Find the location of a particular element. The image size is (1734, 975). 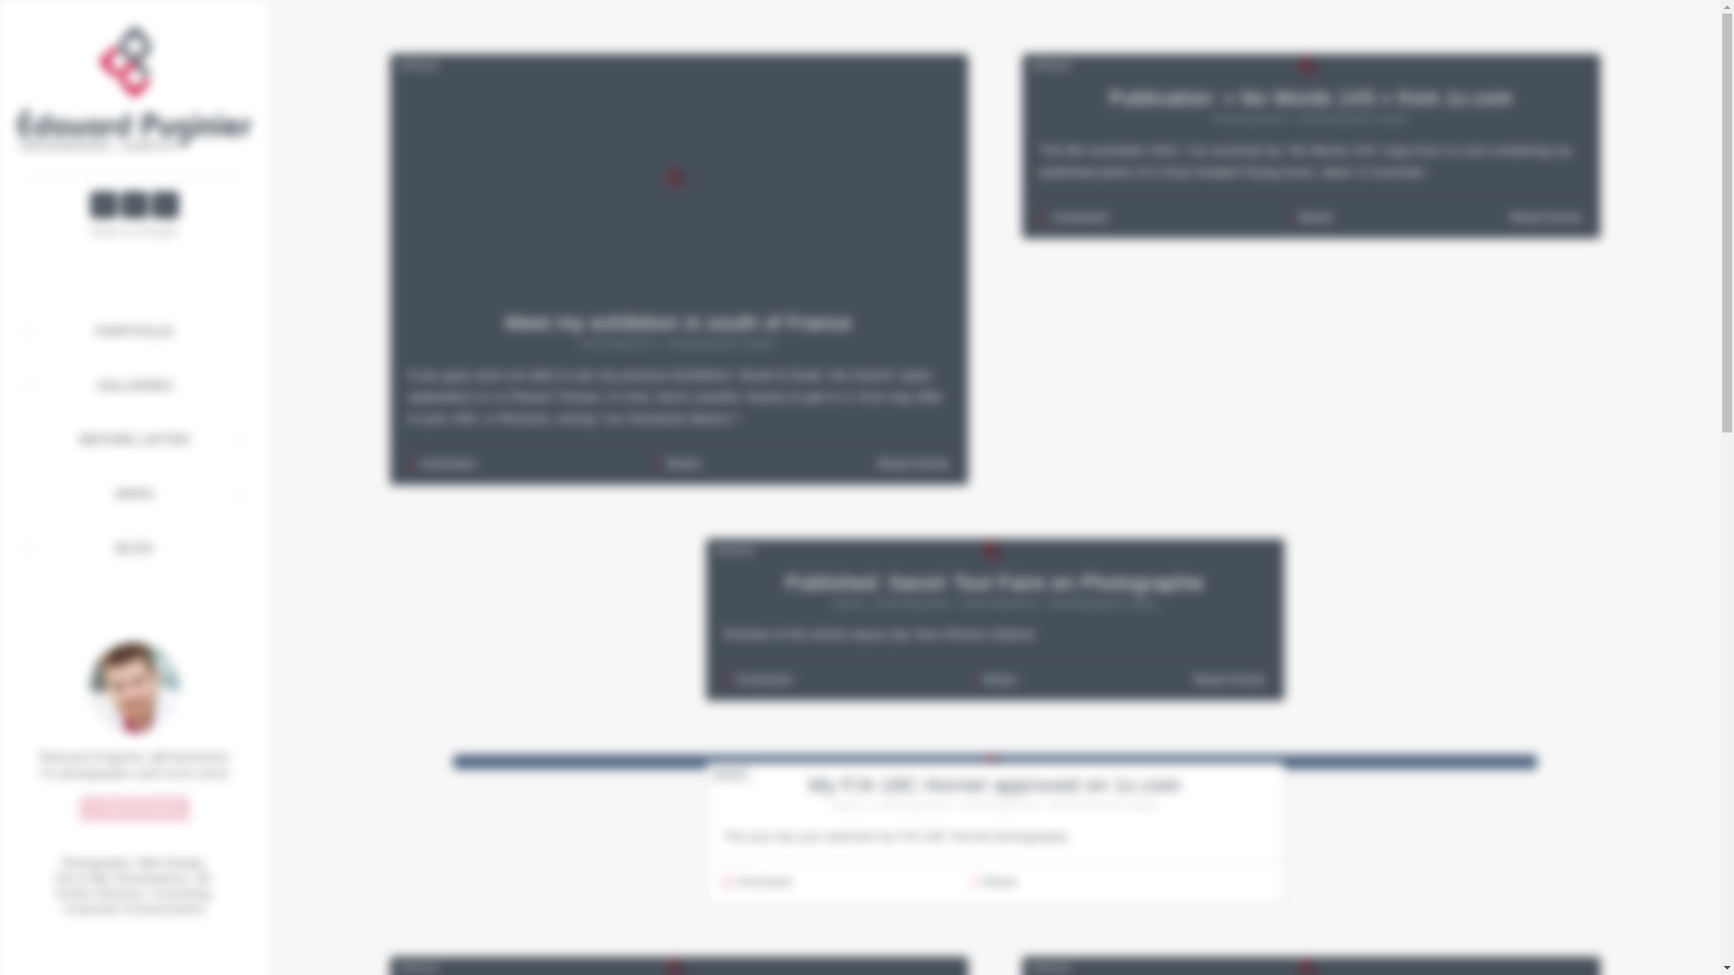

Read Article is located at coordinates (677, 323).